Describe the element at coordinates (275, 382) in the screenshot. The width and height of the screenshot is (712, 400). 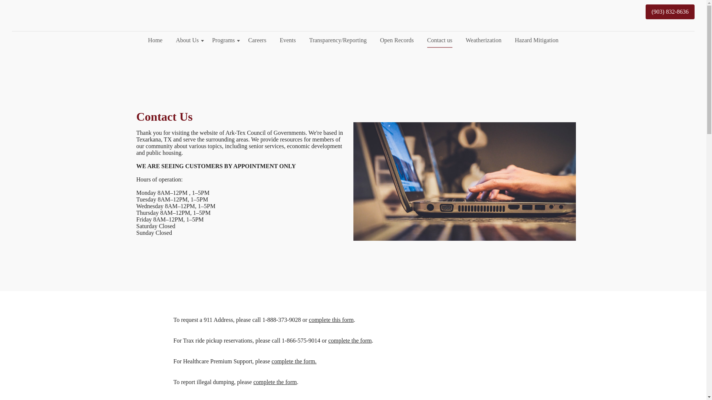
I see `complete the form` at that location.